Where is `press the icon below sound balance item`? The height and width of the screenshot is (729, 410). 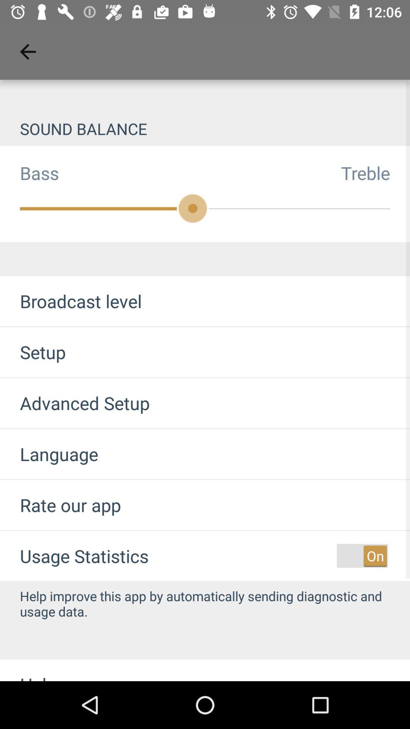 press the icon below sound balance item is located at coordinates (375, 173).